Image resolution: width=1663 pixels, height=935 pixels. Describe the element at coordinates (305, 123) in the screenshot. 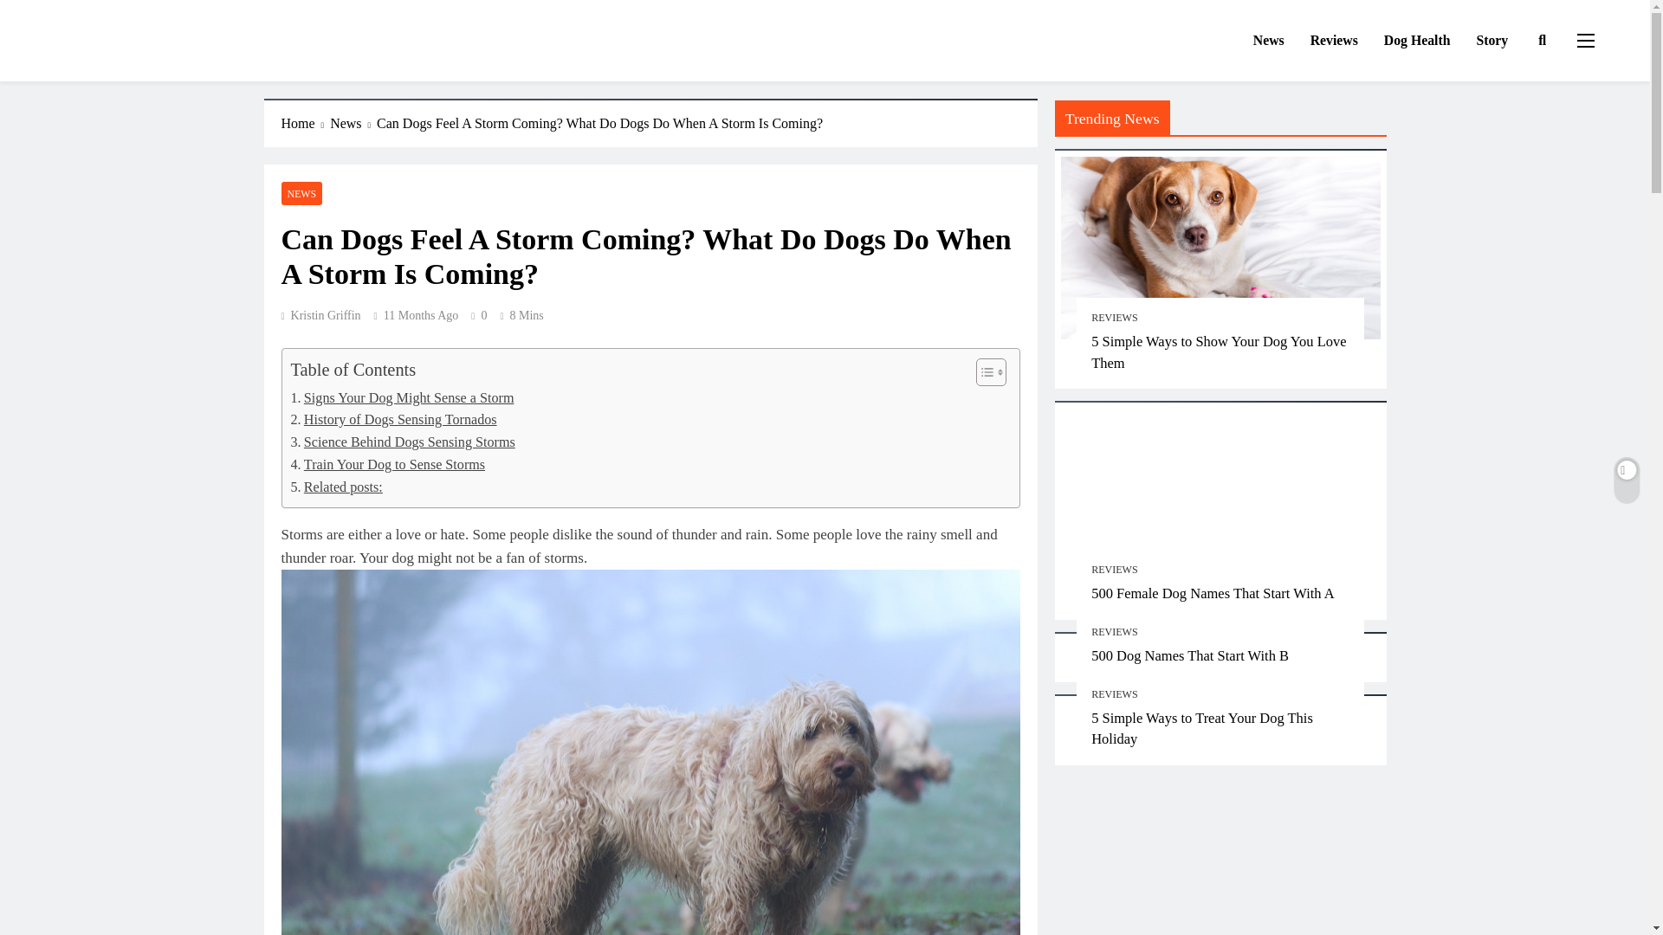

I see `Home` at that location.